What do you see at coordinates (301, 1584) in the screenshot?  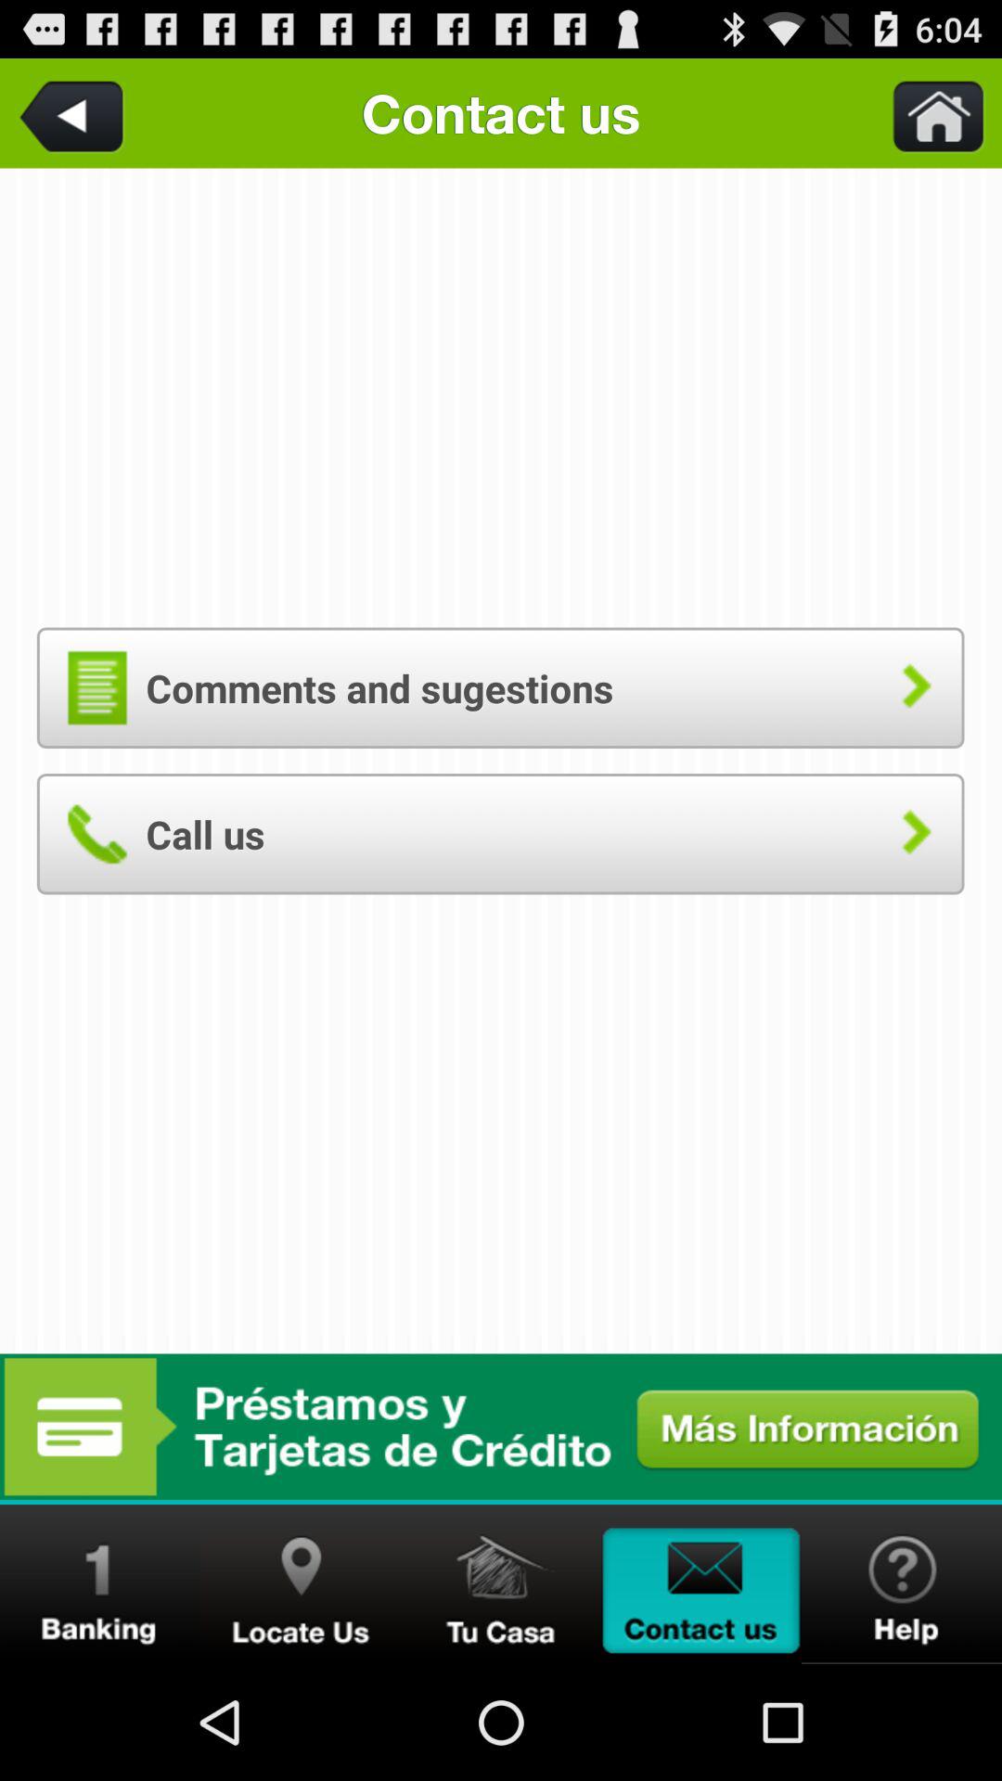 I see `find a location` at bounding box center [301, 1584].